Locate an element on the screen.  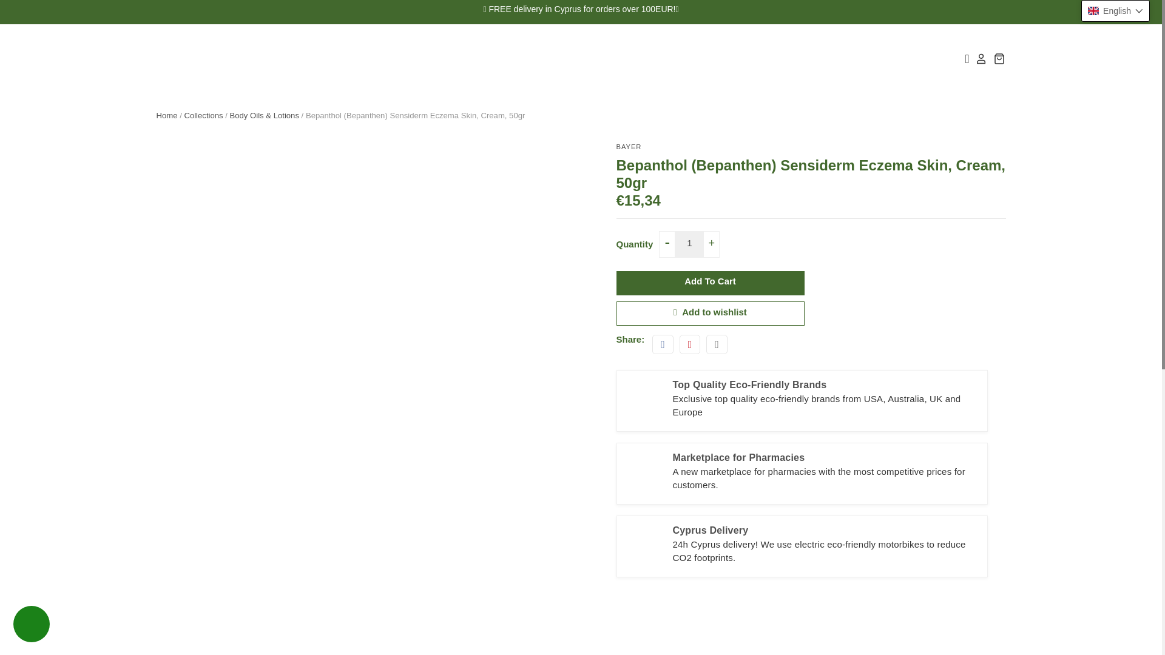
Add to cart is located at coordinates (710, 283).